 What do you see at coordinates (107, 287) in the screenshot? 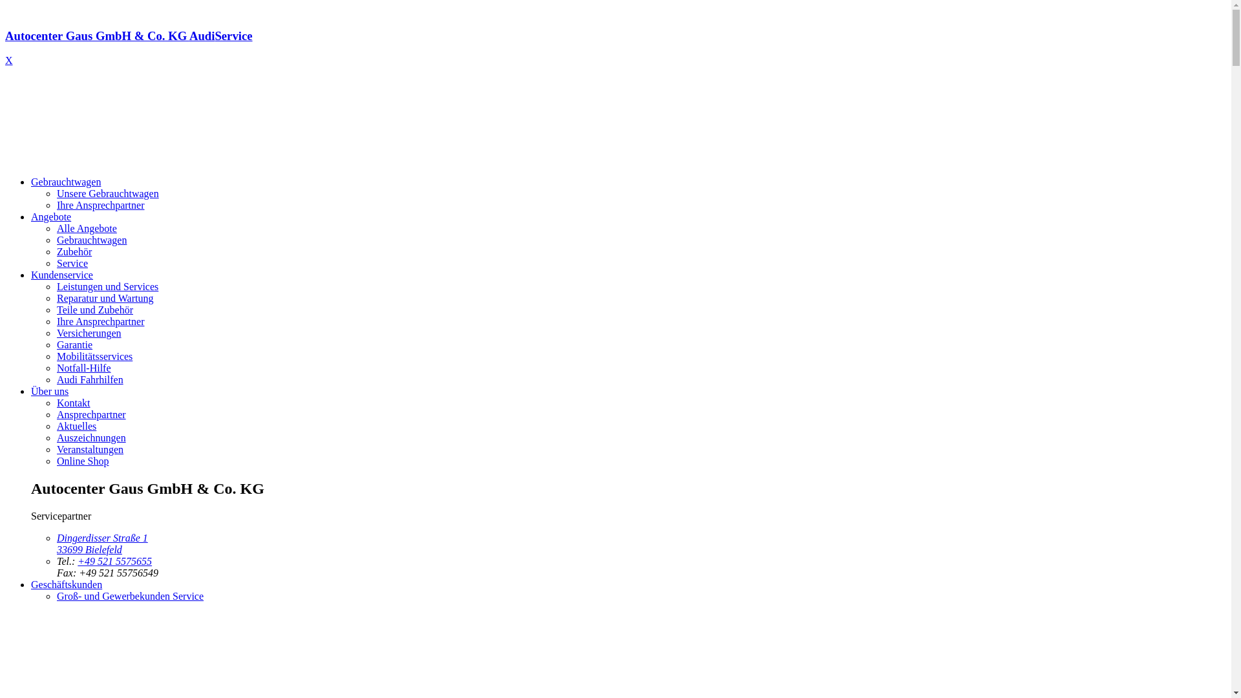
I see `Leistungen und Services` at bounding box center [107, 287].